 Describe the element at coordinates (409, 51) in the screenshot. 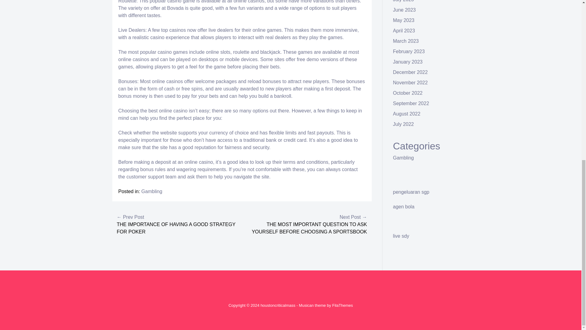

I see `February 2023` at that location.